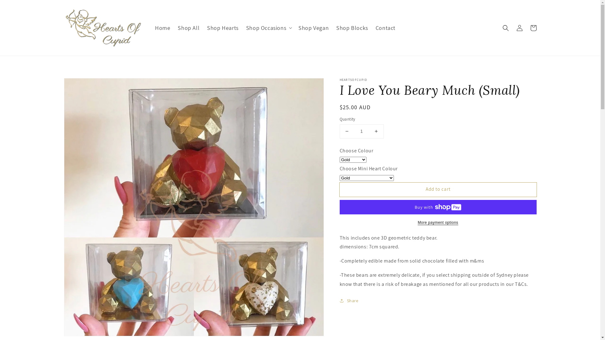 Image resolution: width=605 pixels, height=340 pixels. What do you see at coordinates (533, 28) in the screenshot?
I see `Cart` at bounding box center [533, 28].